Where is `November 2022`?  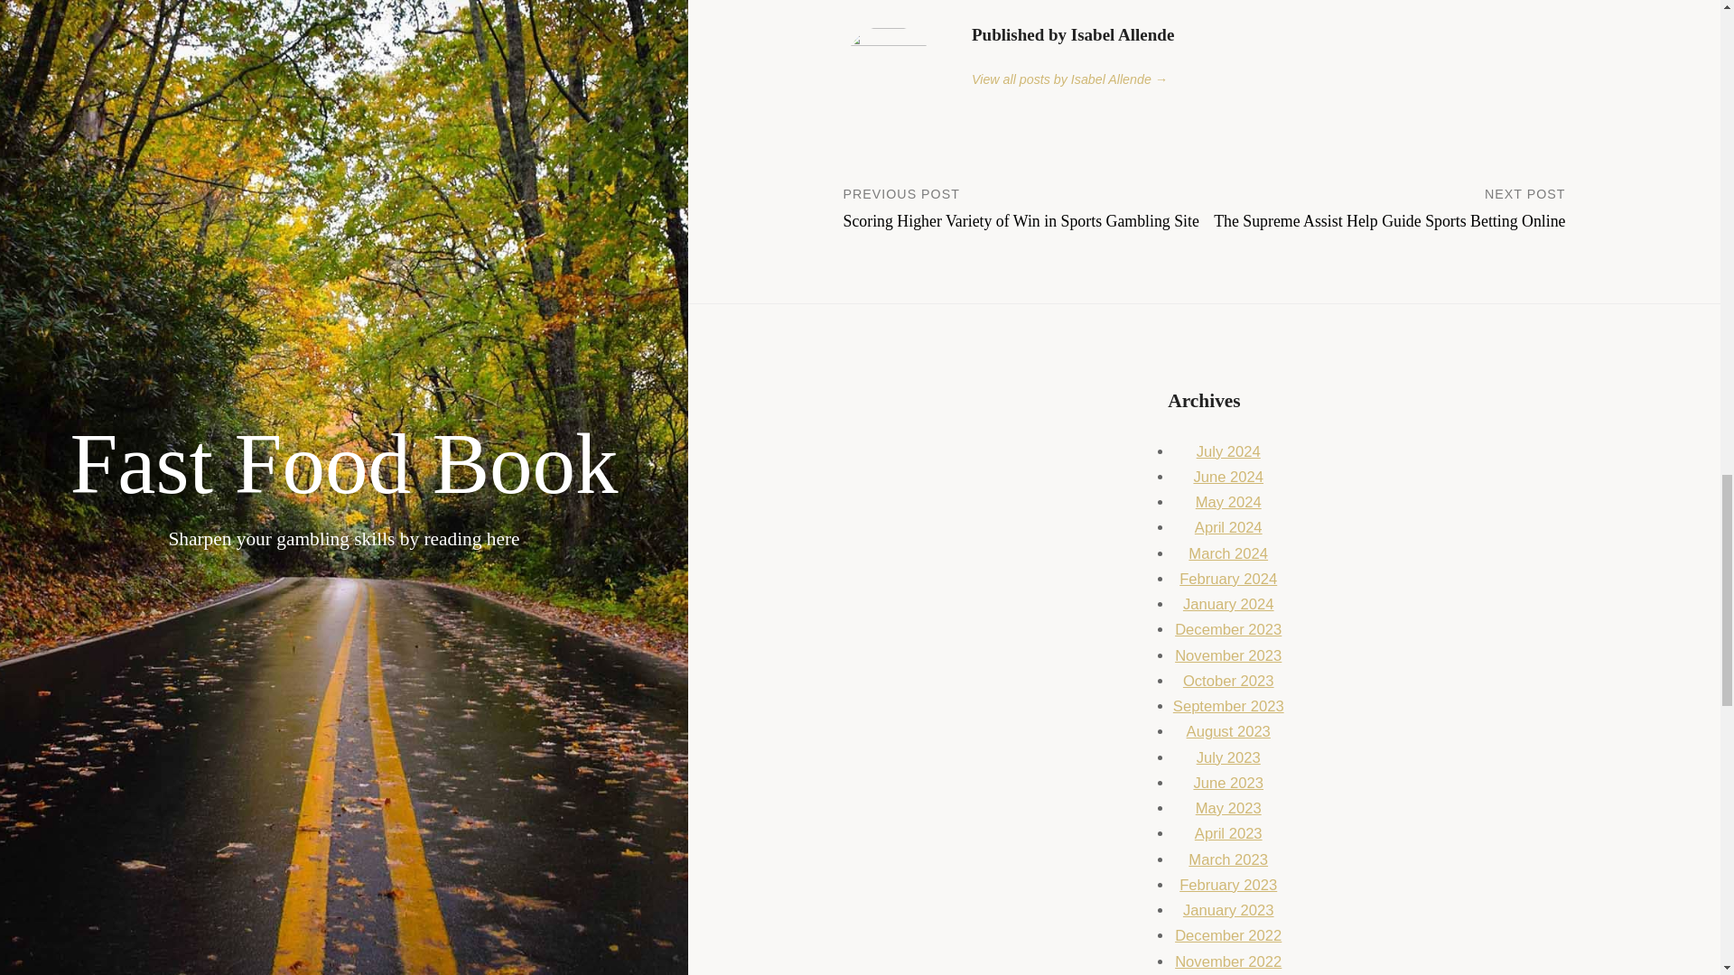
November 2022 is located at coordinates (1228, 961).